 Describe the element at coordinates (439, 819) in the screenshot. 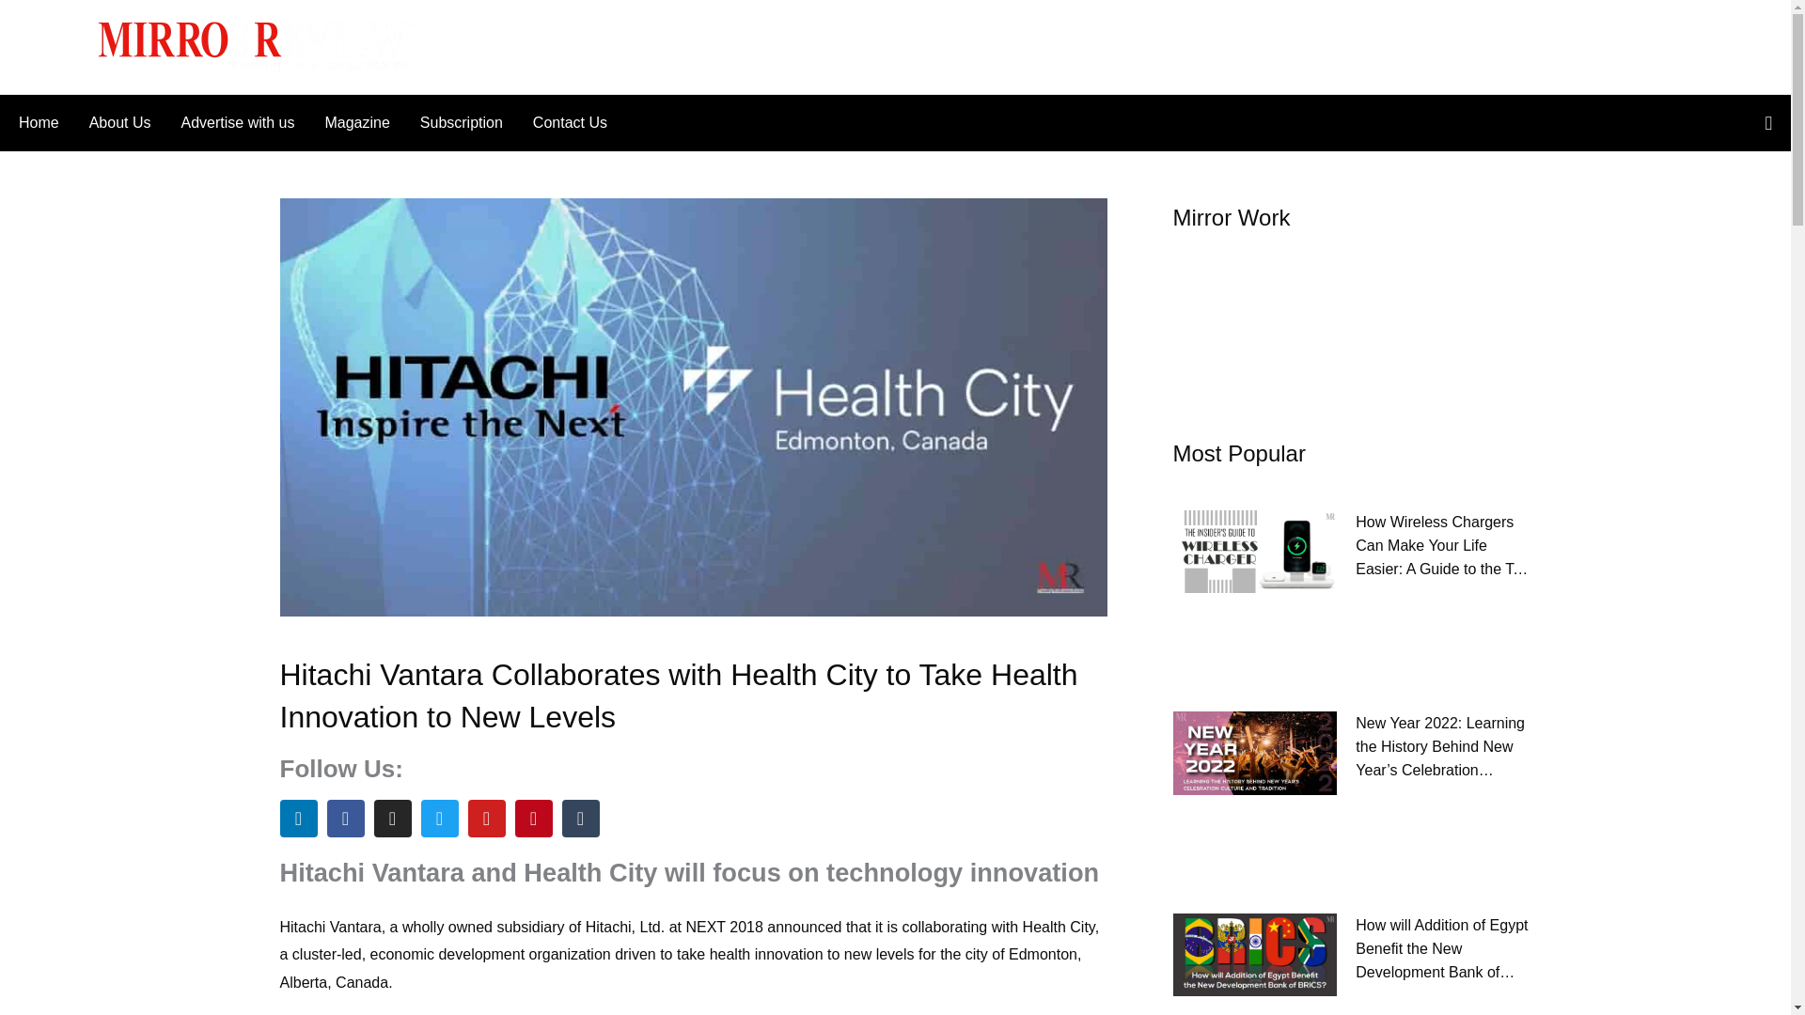

I see `Twitter` at that location.